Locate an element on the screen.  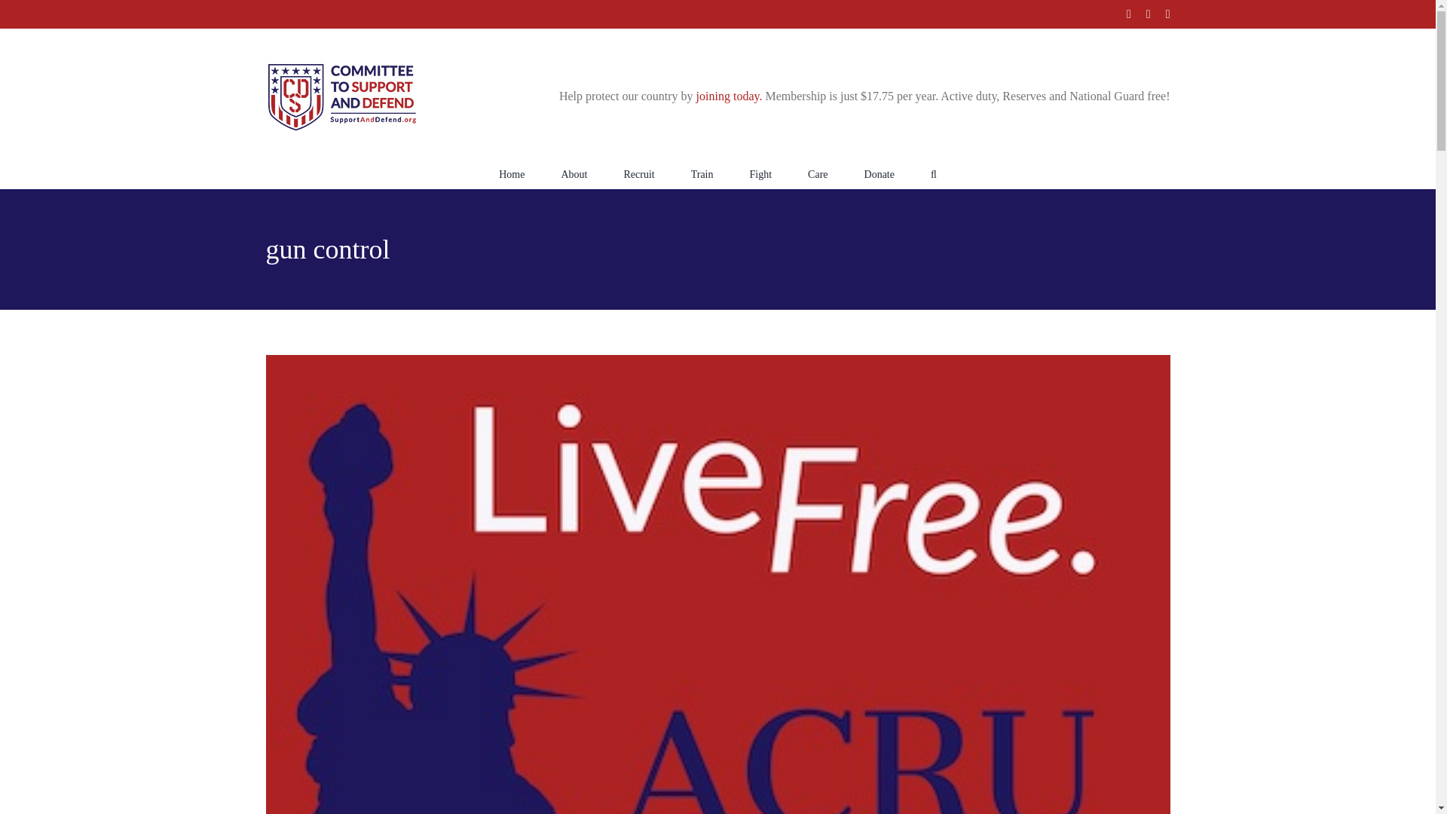
Donate is located at coordinates (879, 173).